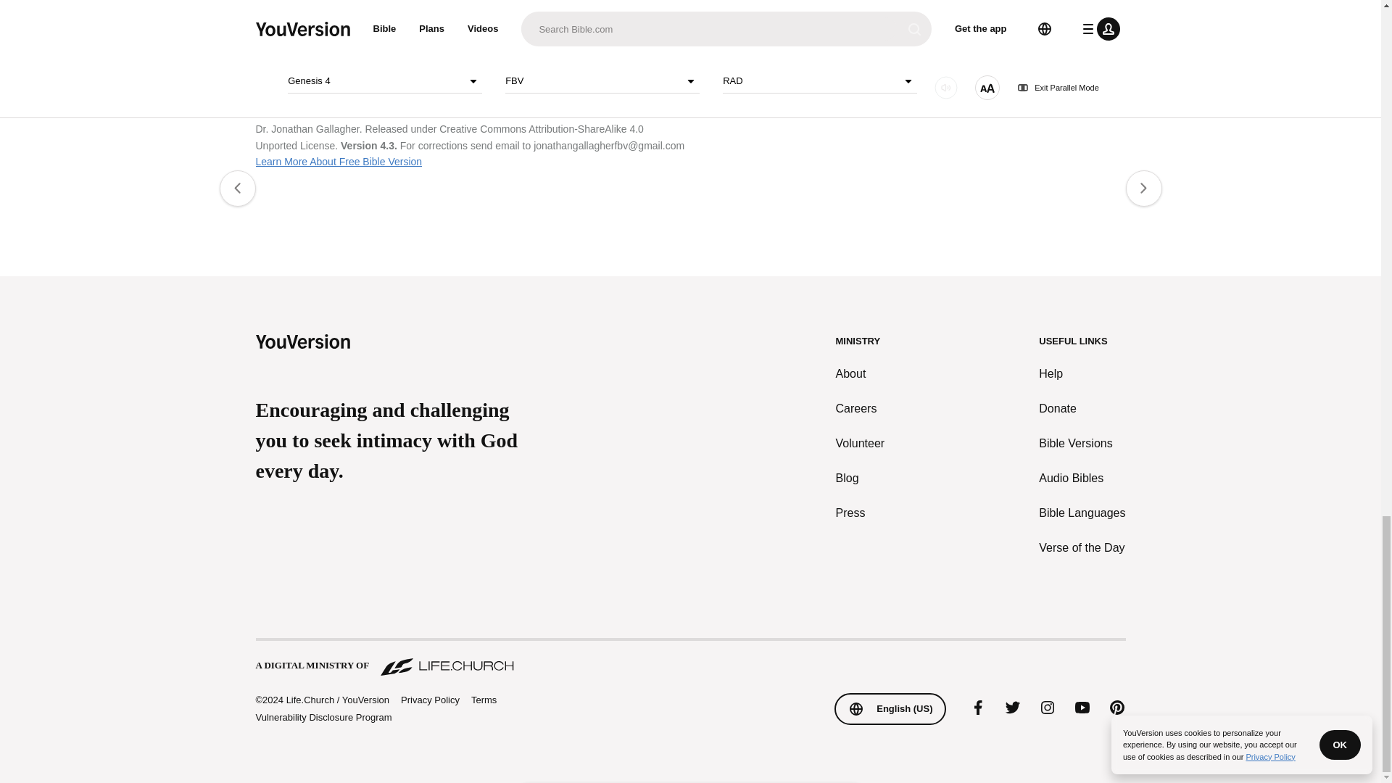  What do you see at coordinates (1082, 408) in the screenshot?
I see `Donate` at bounding box center [1082, 408].